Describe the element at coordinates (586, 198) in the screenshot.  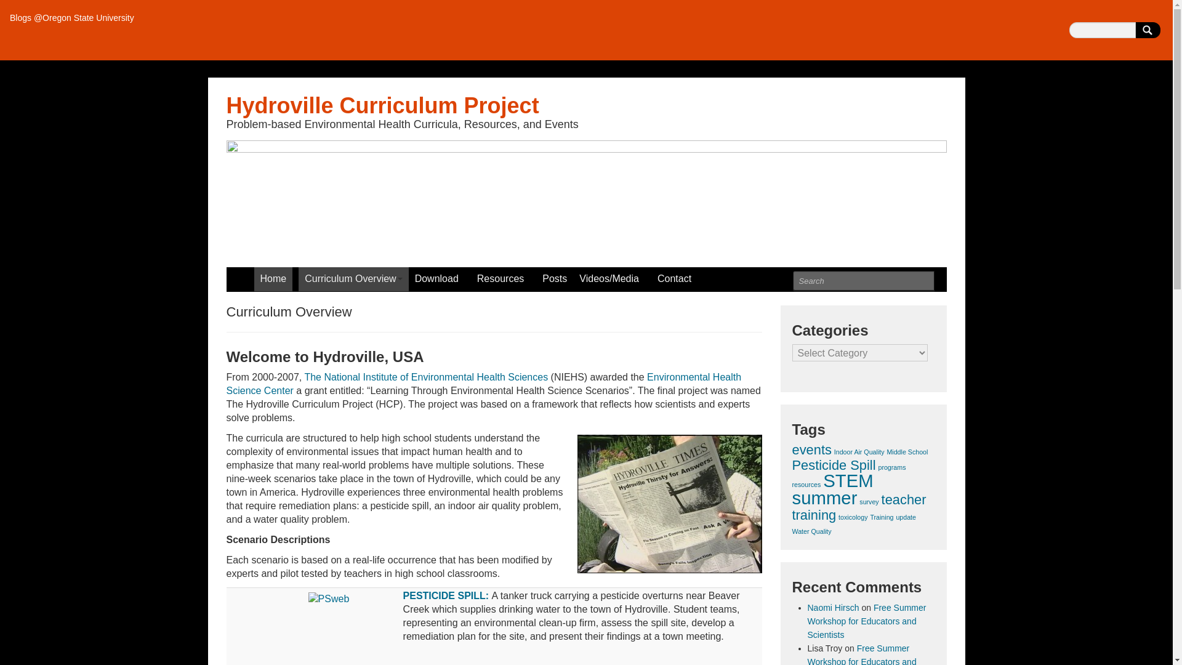
I see `Hydroville Curriculum Project` at that location.